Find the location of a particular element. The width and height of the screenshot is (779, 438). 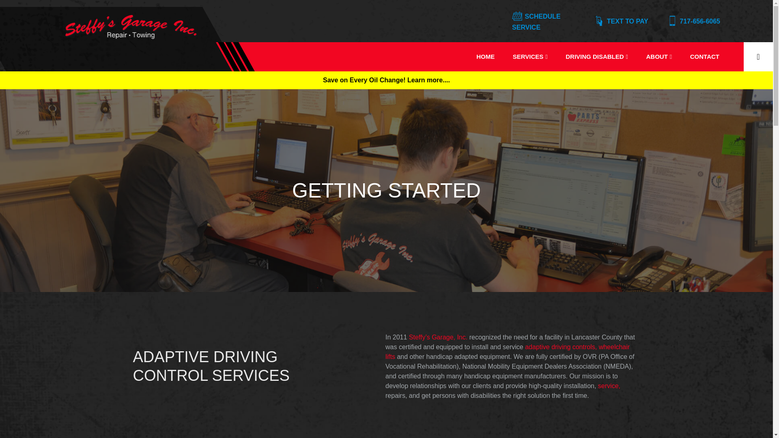

CONTACT is located at coordinates (704, 57).